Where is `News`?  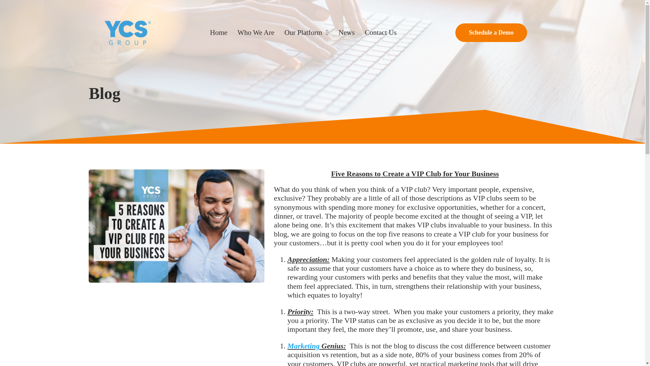
News is located at coordinates (347, 33).